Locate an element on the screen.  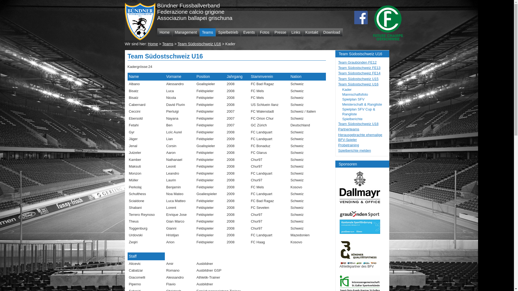
Presse is located at coordinates (281, 32).